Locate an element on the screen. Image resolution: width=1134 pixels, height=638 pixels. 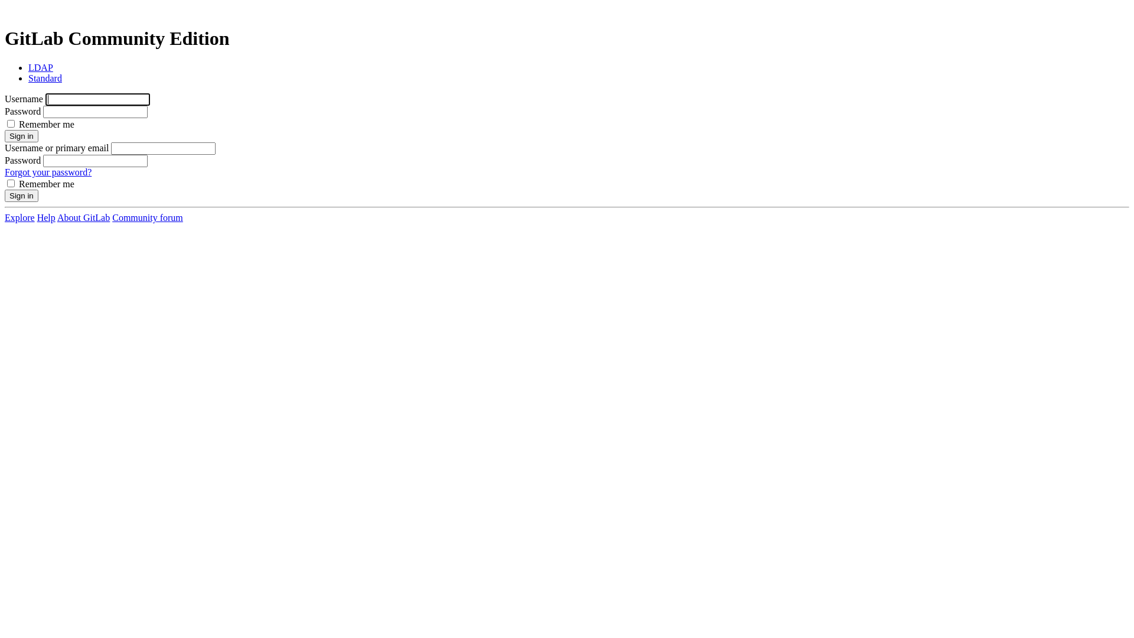
Explore is located at coordinates (20, 217).